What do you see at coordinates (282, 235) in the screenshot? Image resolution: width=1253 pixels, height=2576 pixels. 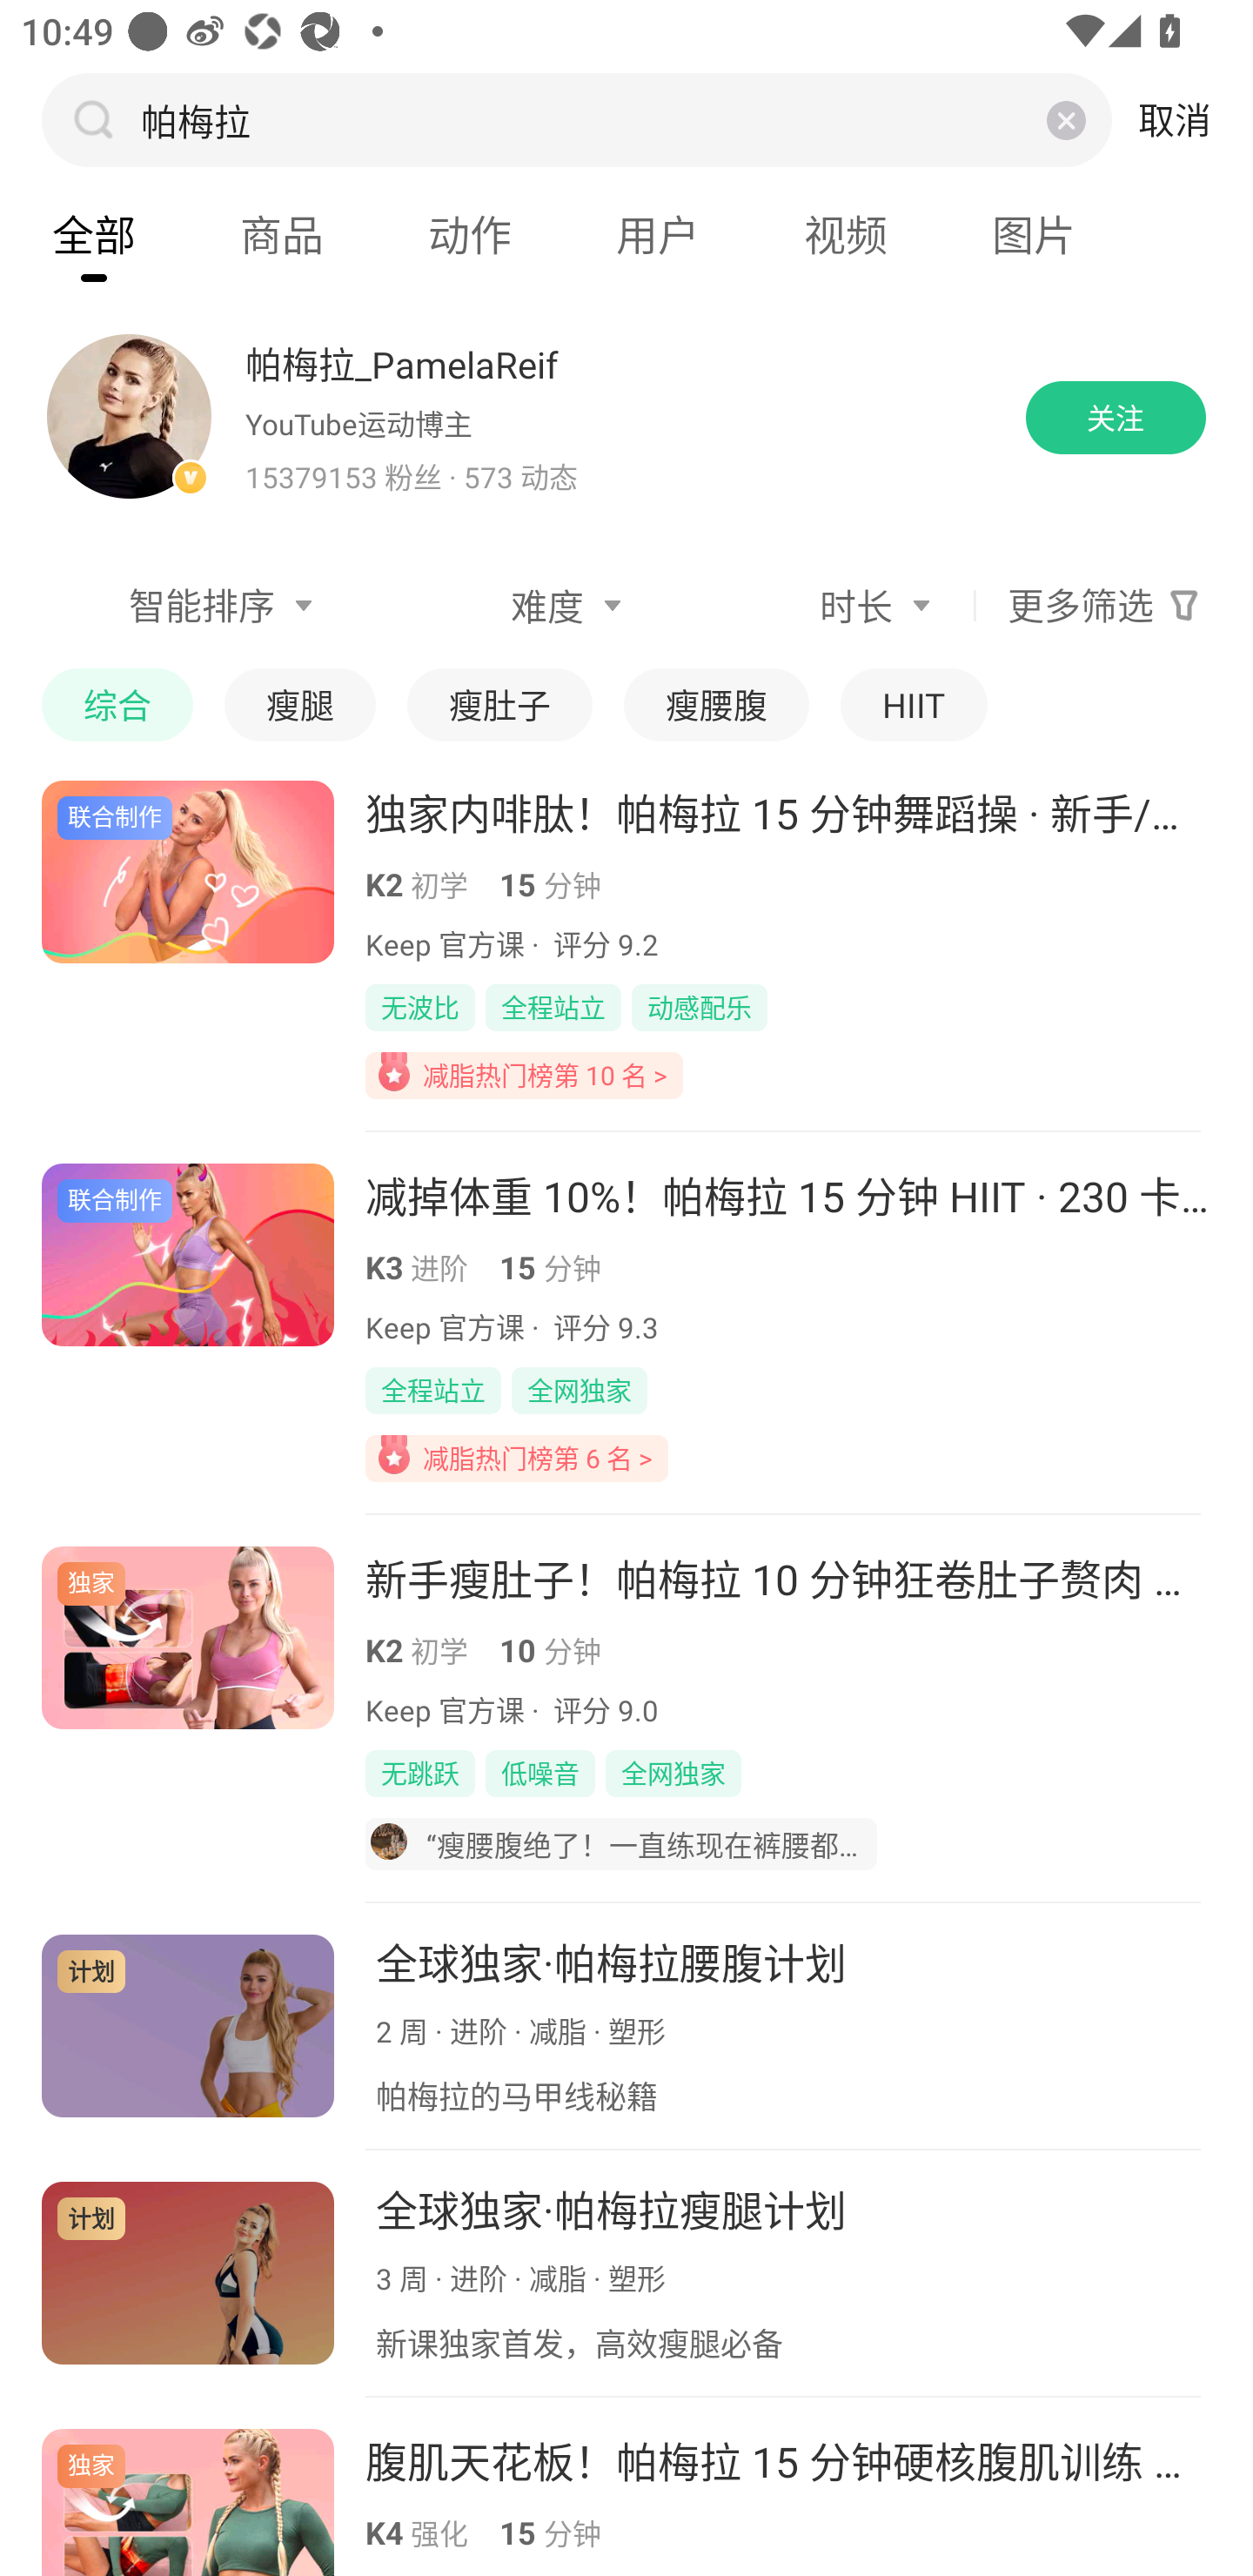 I see `商品` at bounding box center [282, 235].